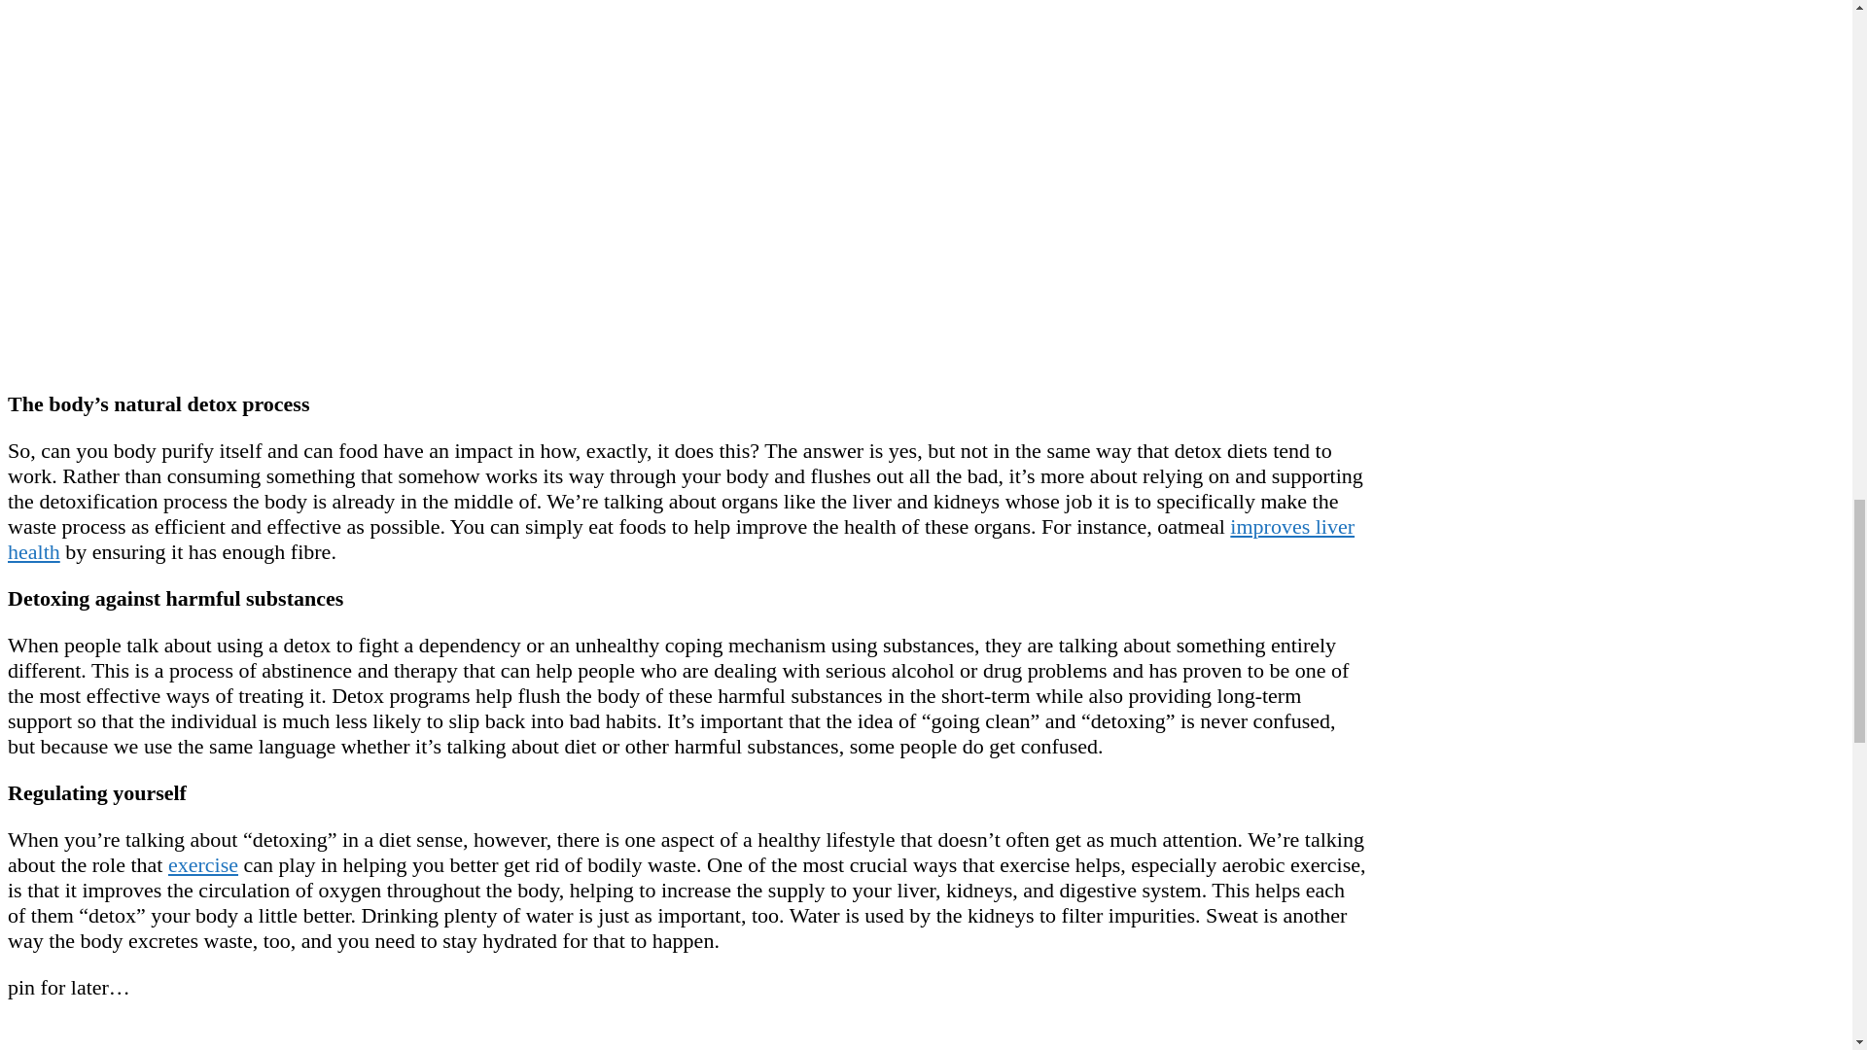  I want to click on improves liver health, so click(681, 539).